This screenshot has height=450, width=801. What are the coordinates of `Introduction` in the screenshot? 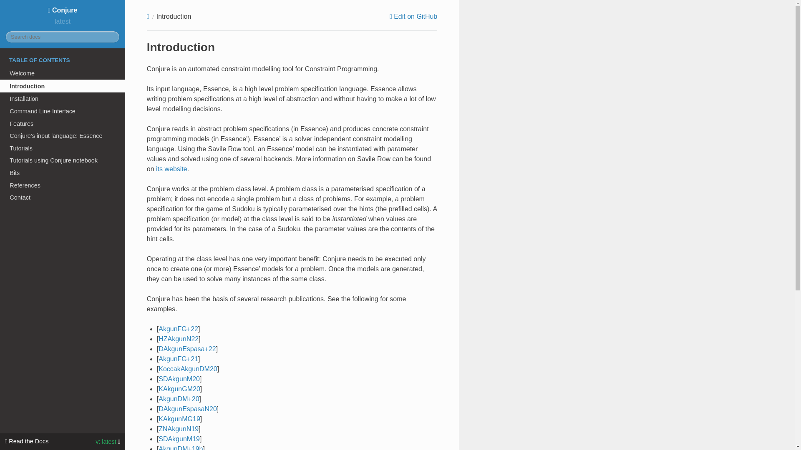 It's located at (63, 86).